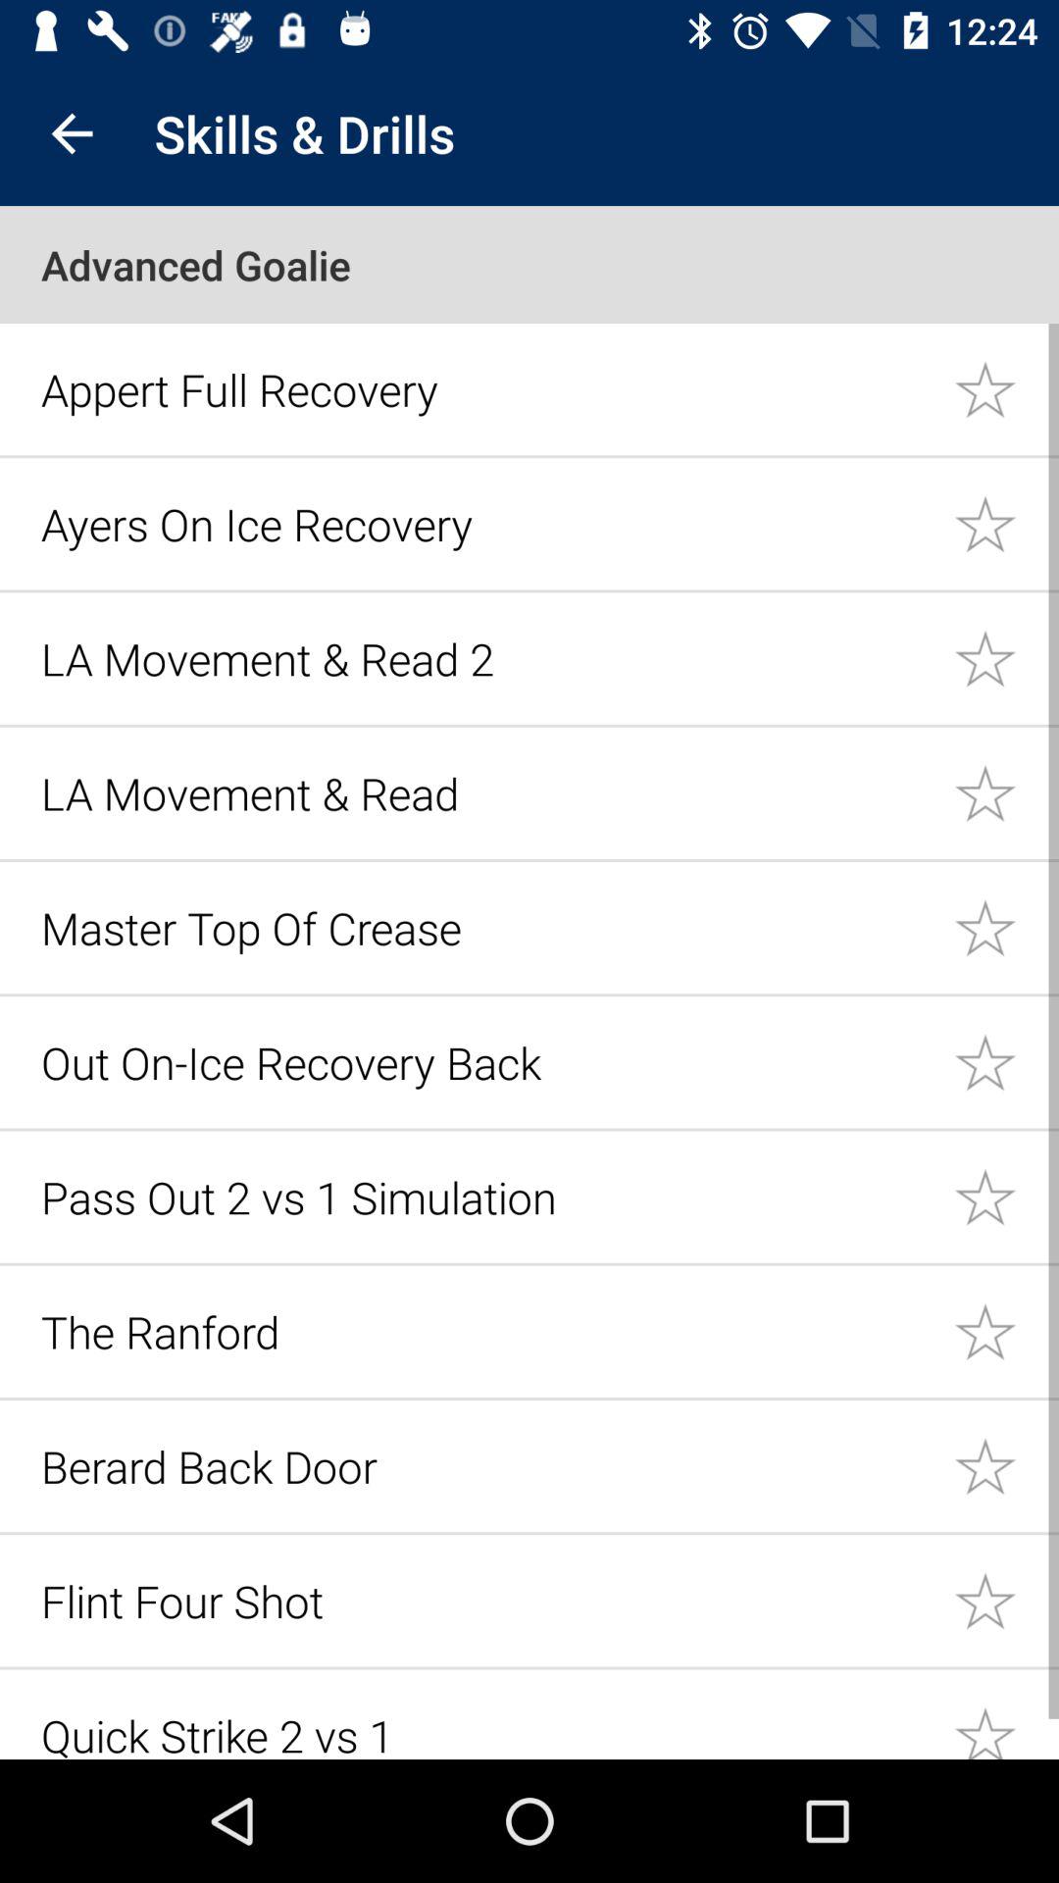 The image size is (1059, 1883). I want to click on select the third star, so click(1006, 657).